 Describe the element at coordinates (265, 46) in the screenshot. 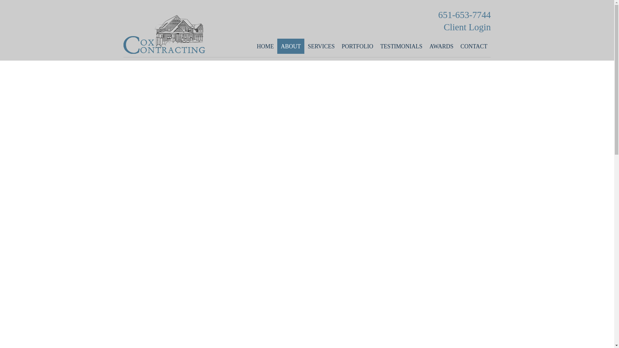

I see `Home` at that location.